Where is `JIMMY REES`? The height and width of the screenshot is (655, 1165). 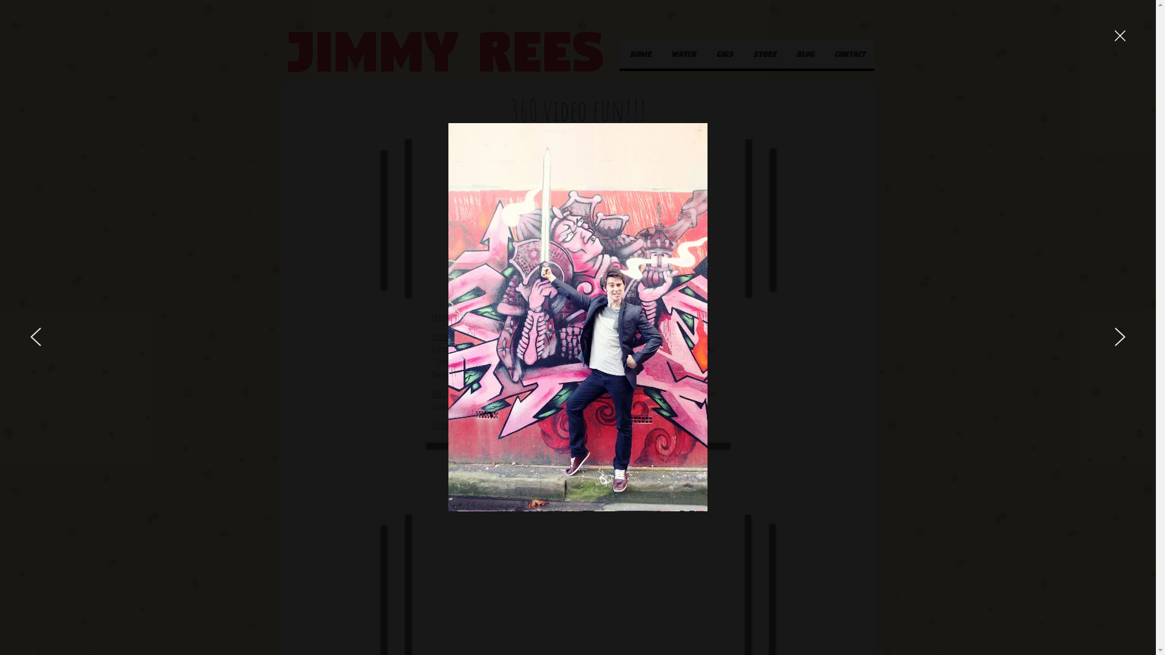 JIMMY REES is located at coordinates (444, 46).